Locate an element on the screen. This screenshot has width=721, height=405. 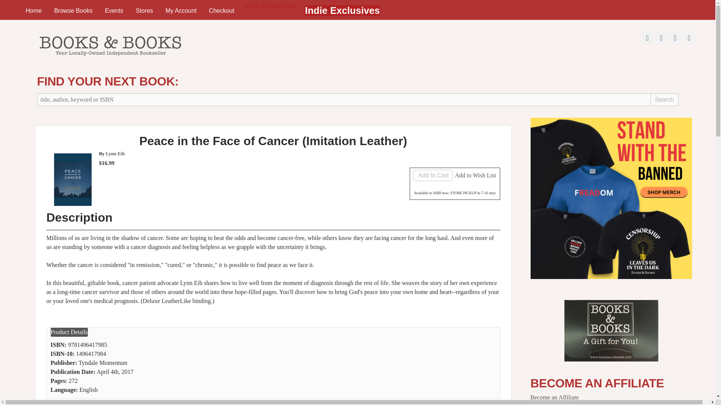
Checkout is located at coordinates (221, 10).